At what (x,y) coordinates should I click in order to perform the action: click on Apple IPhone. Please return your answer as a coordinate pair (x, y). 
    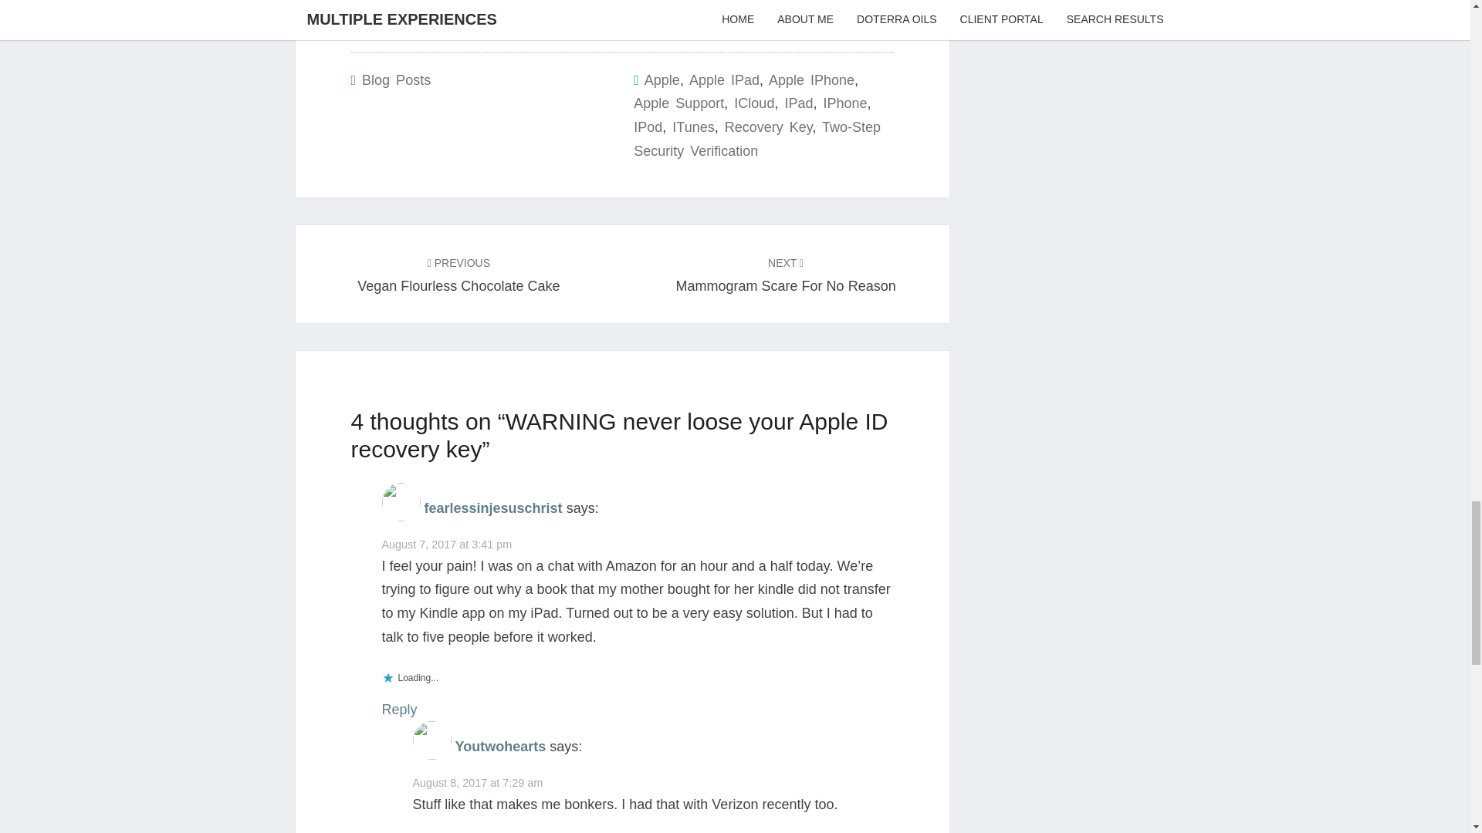
    Looking at the image, I should click on (812, 80).